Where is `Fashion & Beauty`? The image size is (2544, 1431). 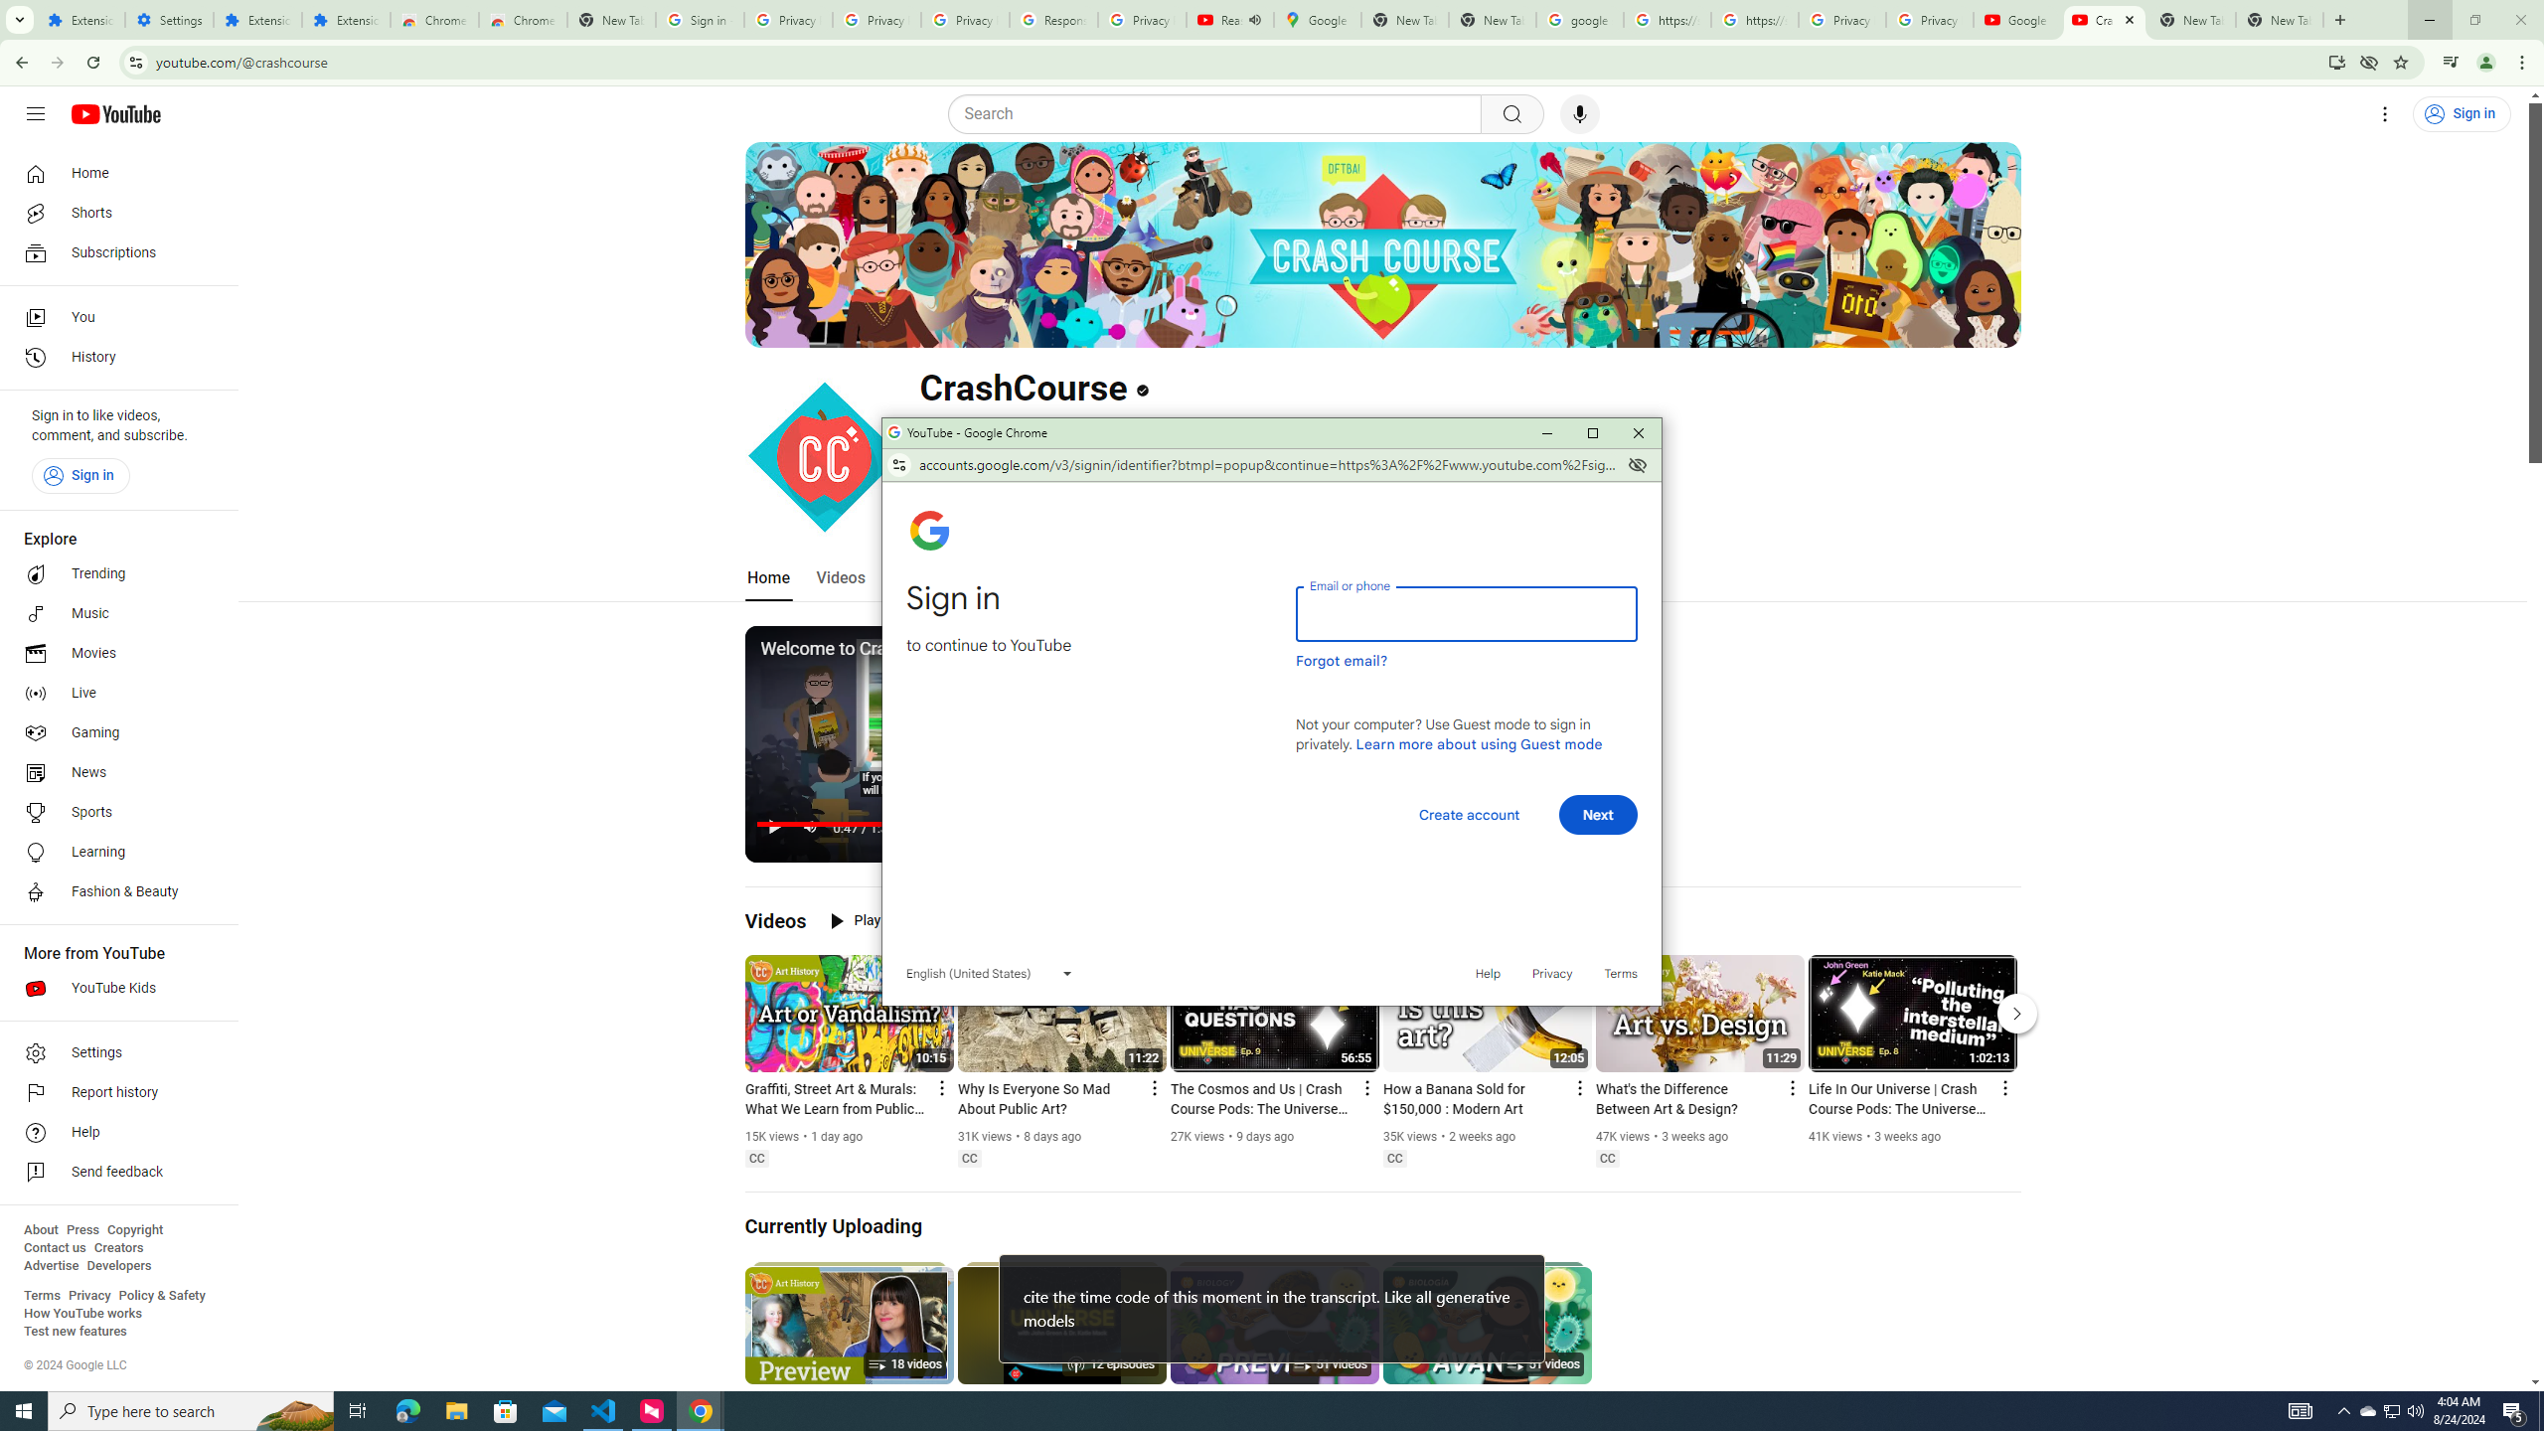
Fashion & Beauty is located at coordinates (113, 892).